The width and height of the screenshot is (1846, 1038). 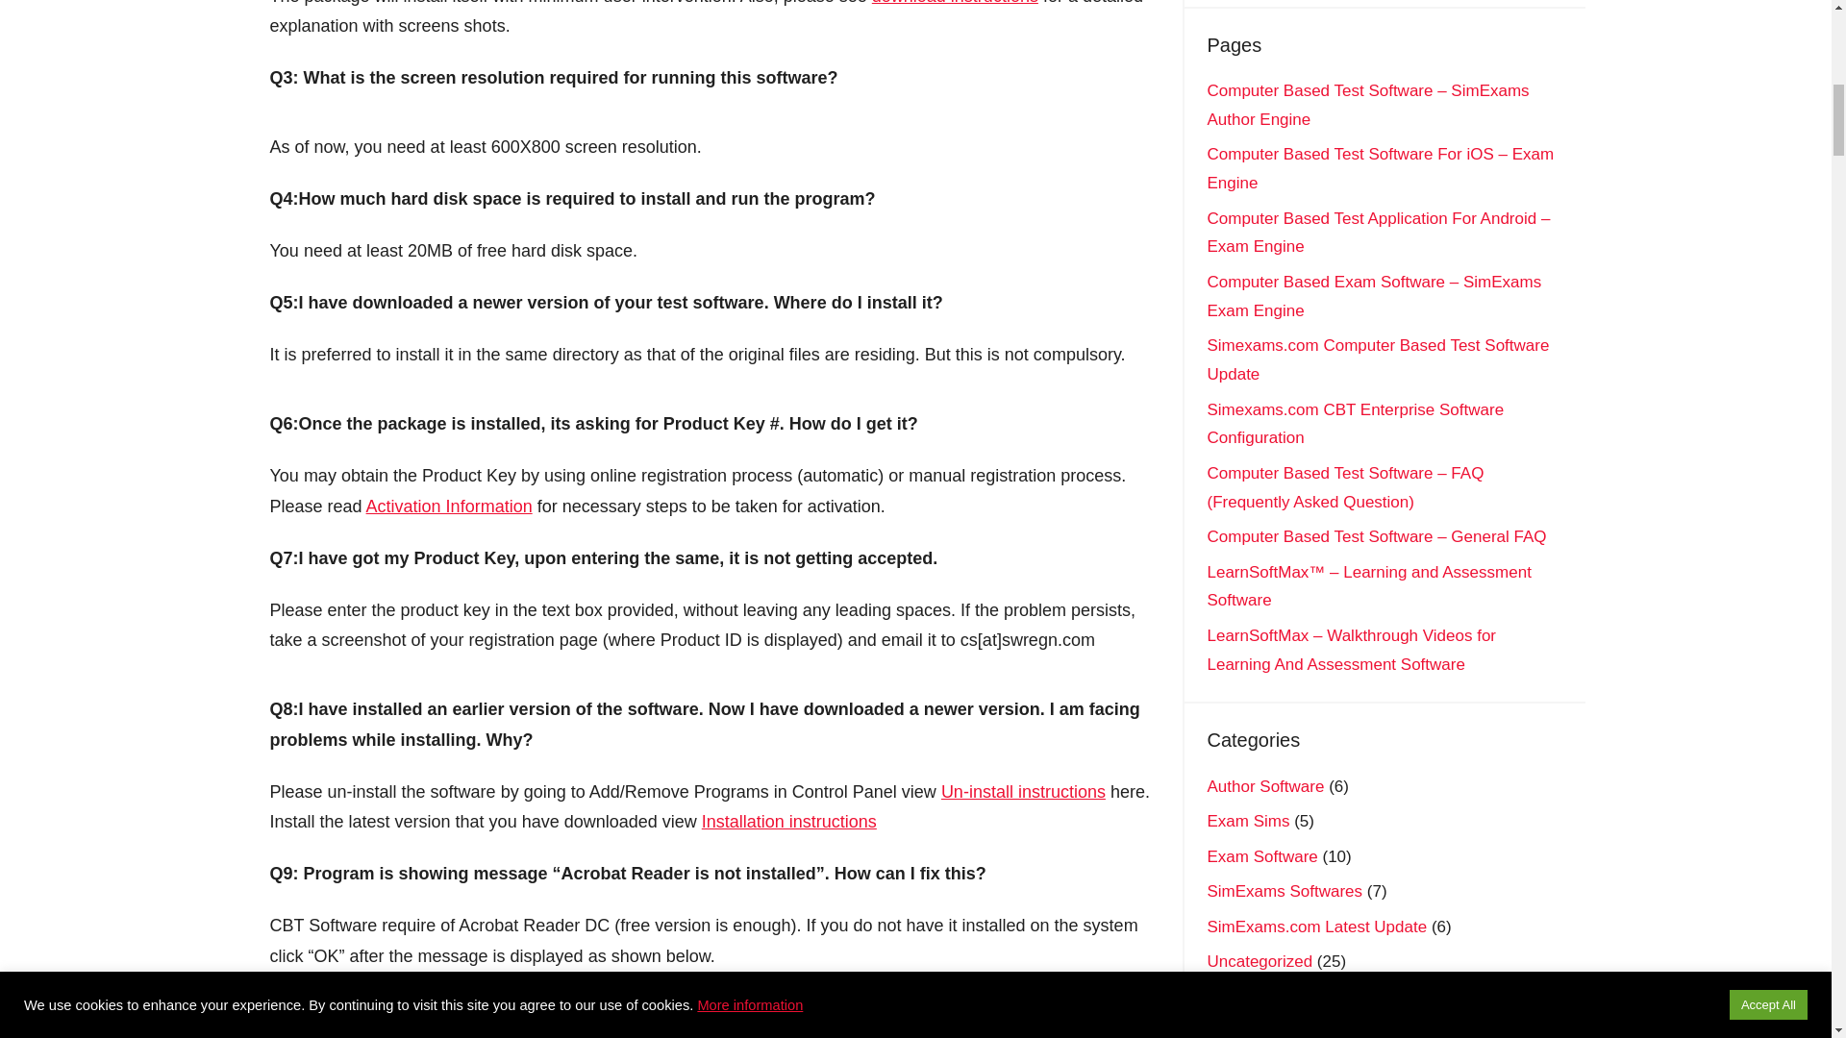 What do you see at coordinates (788, 821) in the screenshot?
I see `Installation instructions` at bounding box center [788, 821].